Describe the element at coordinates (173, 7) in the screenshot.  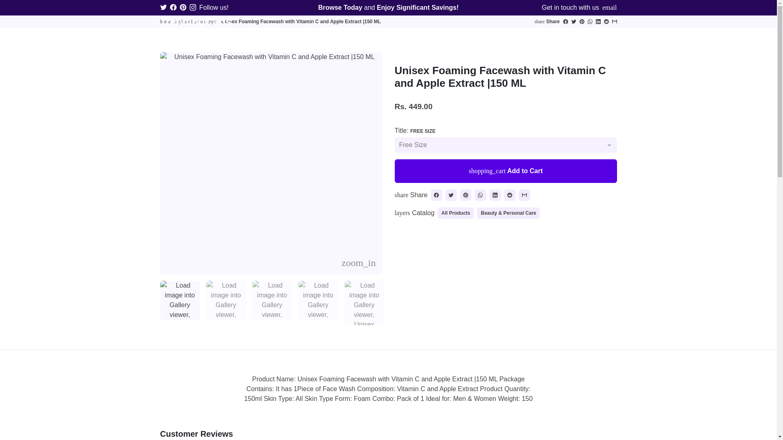
I see `TrendingCarts on Facebook` at that location.